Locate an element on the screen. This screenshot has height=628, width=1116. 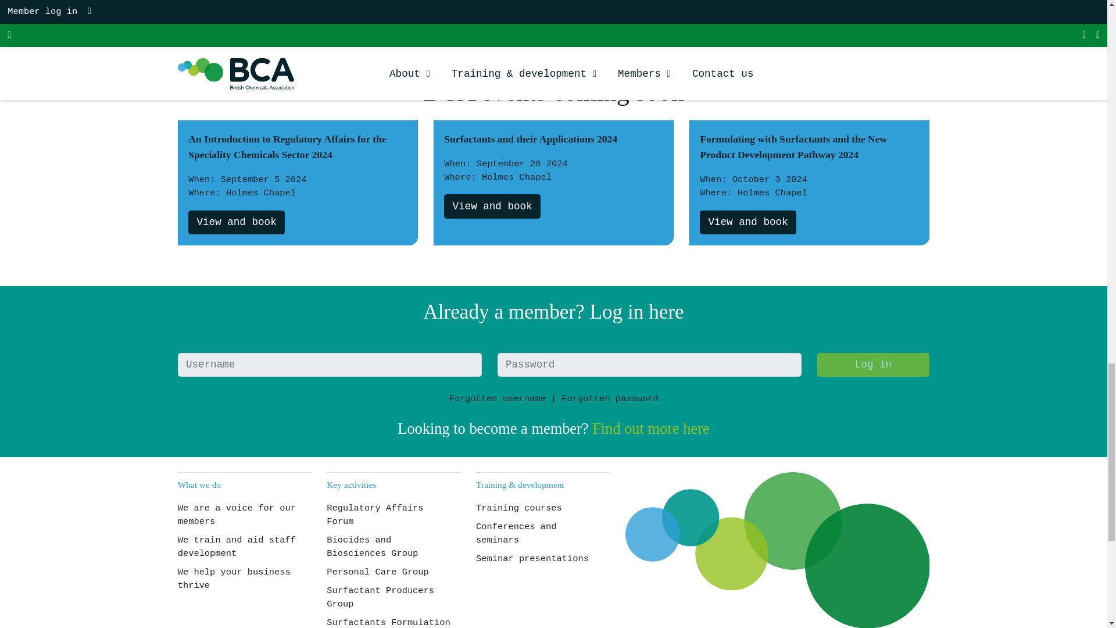
Water Treatment Group is located at coordinates (852, 19).